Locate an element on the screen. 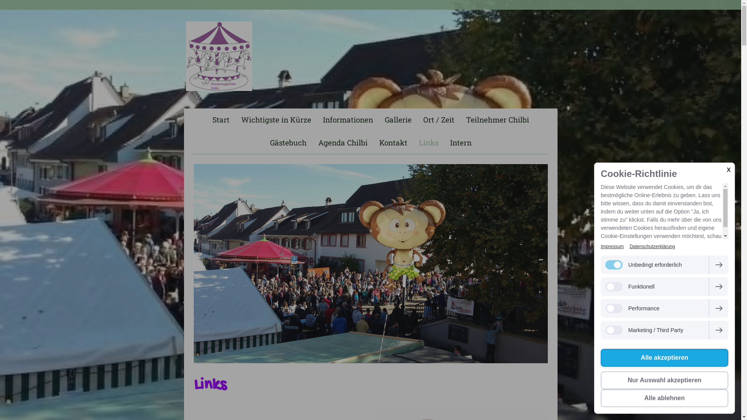 The width and height of the screenshot is (747, 420). Links is located at coordinates (429, 143).